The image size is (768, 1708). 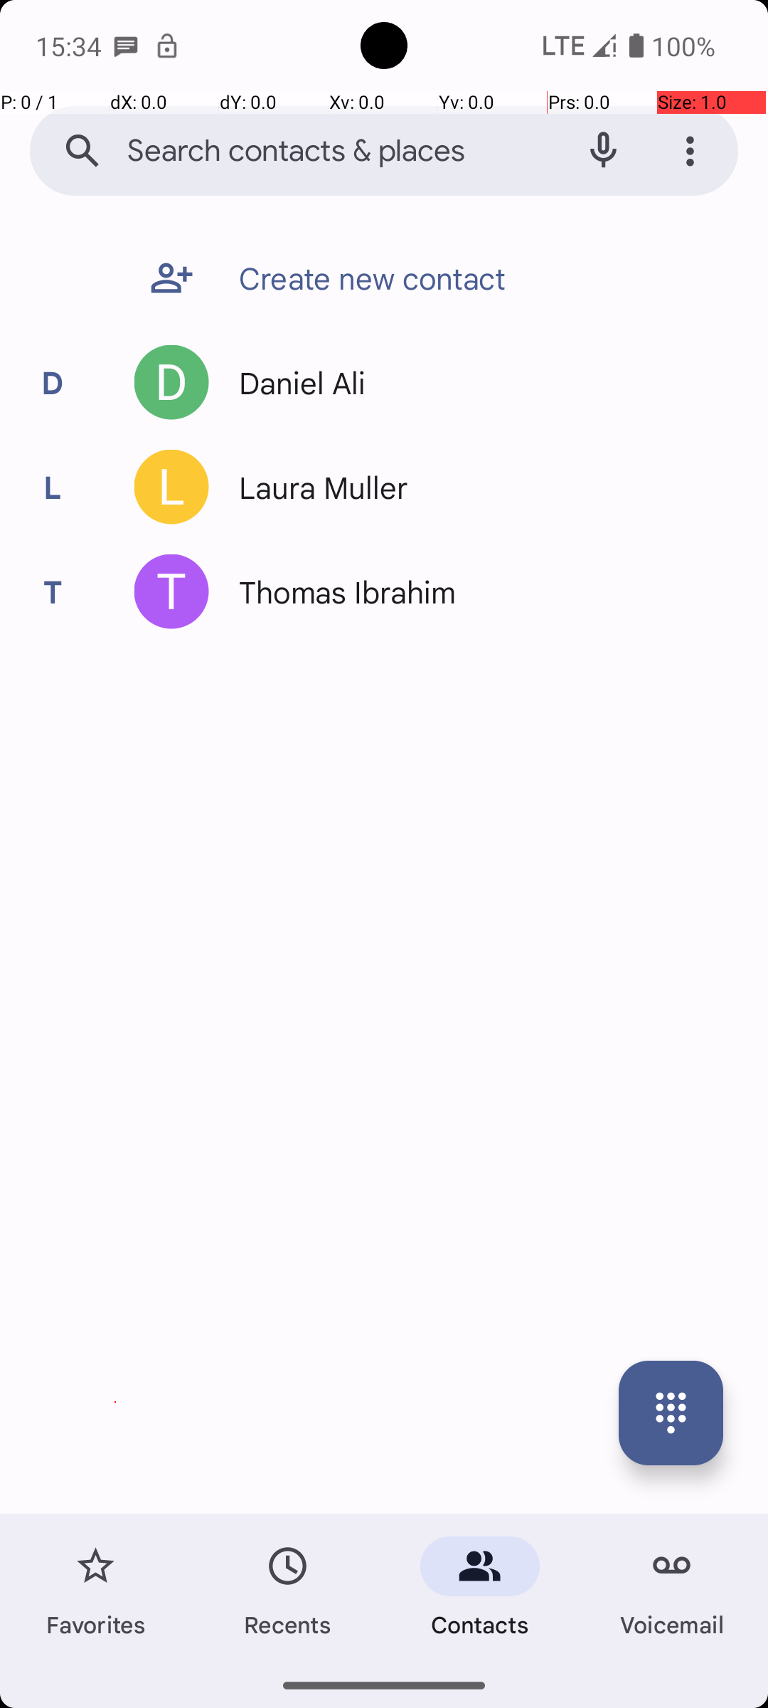 What do you see at coordinates (340, 592) in the screenshot?
I see `Thomas Ibrahim` at bounding box center [340, 592].